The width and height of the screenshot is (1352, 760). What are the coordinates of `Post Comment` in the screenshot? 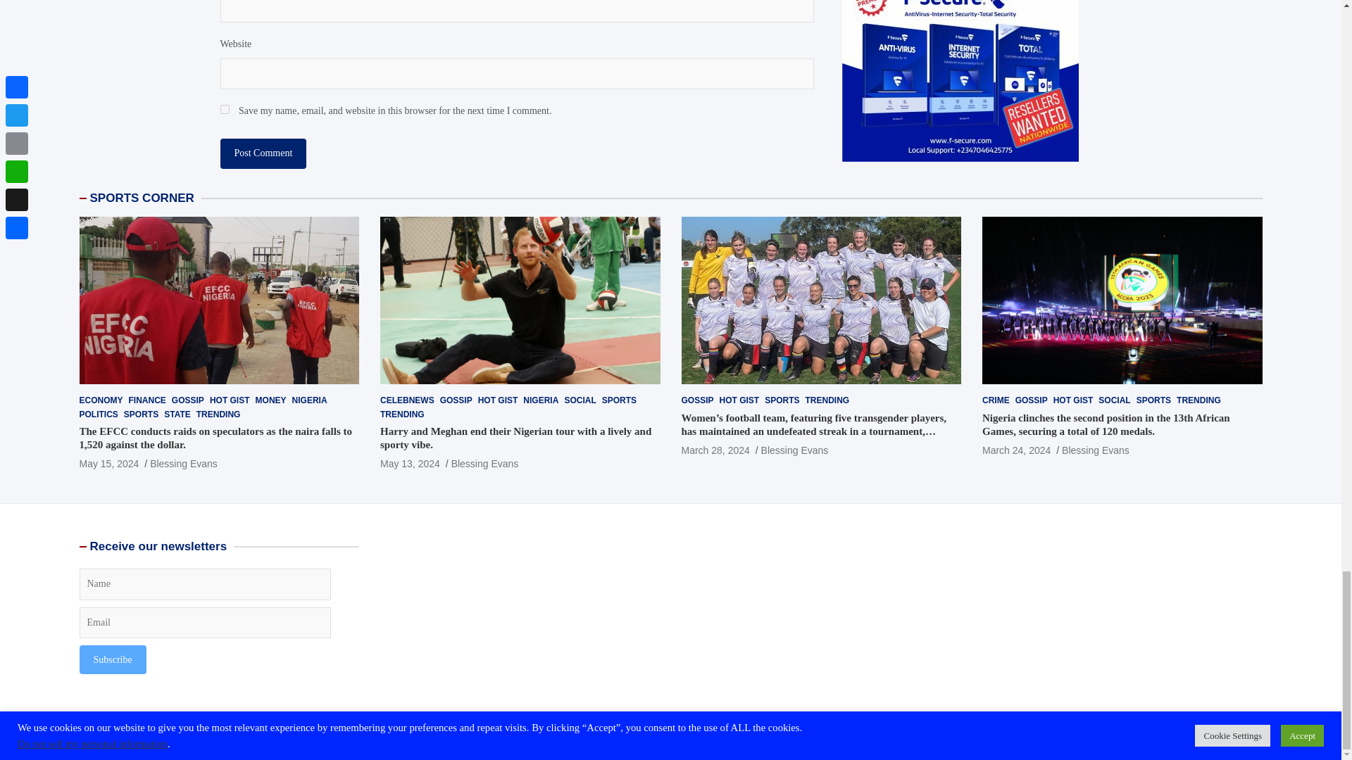 It's located at (263, 153).